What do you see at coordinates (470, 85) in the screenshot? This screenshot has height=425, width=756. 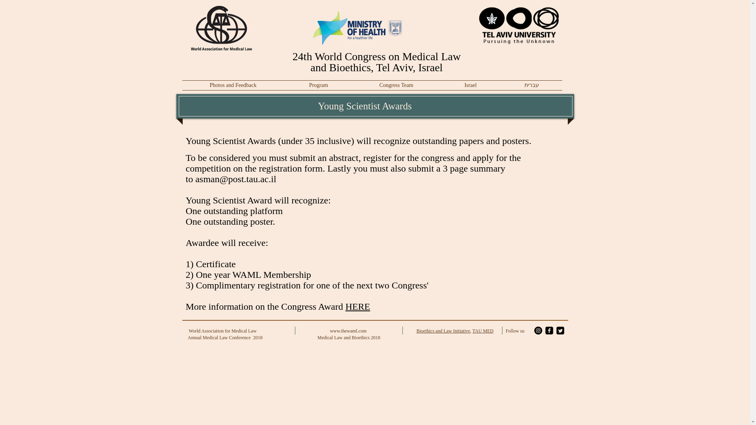 I see `Israel` at bounding box center [470, 85].